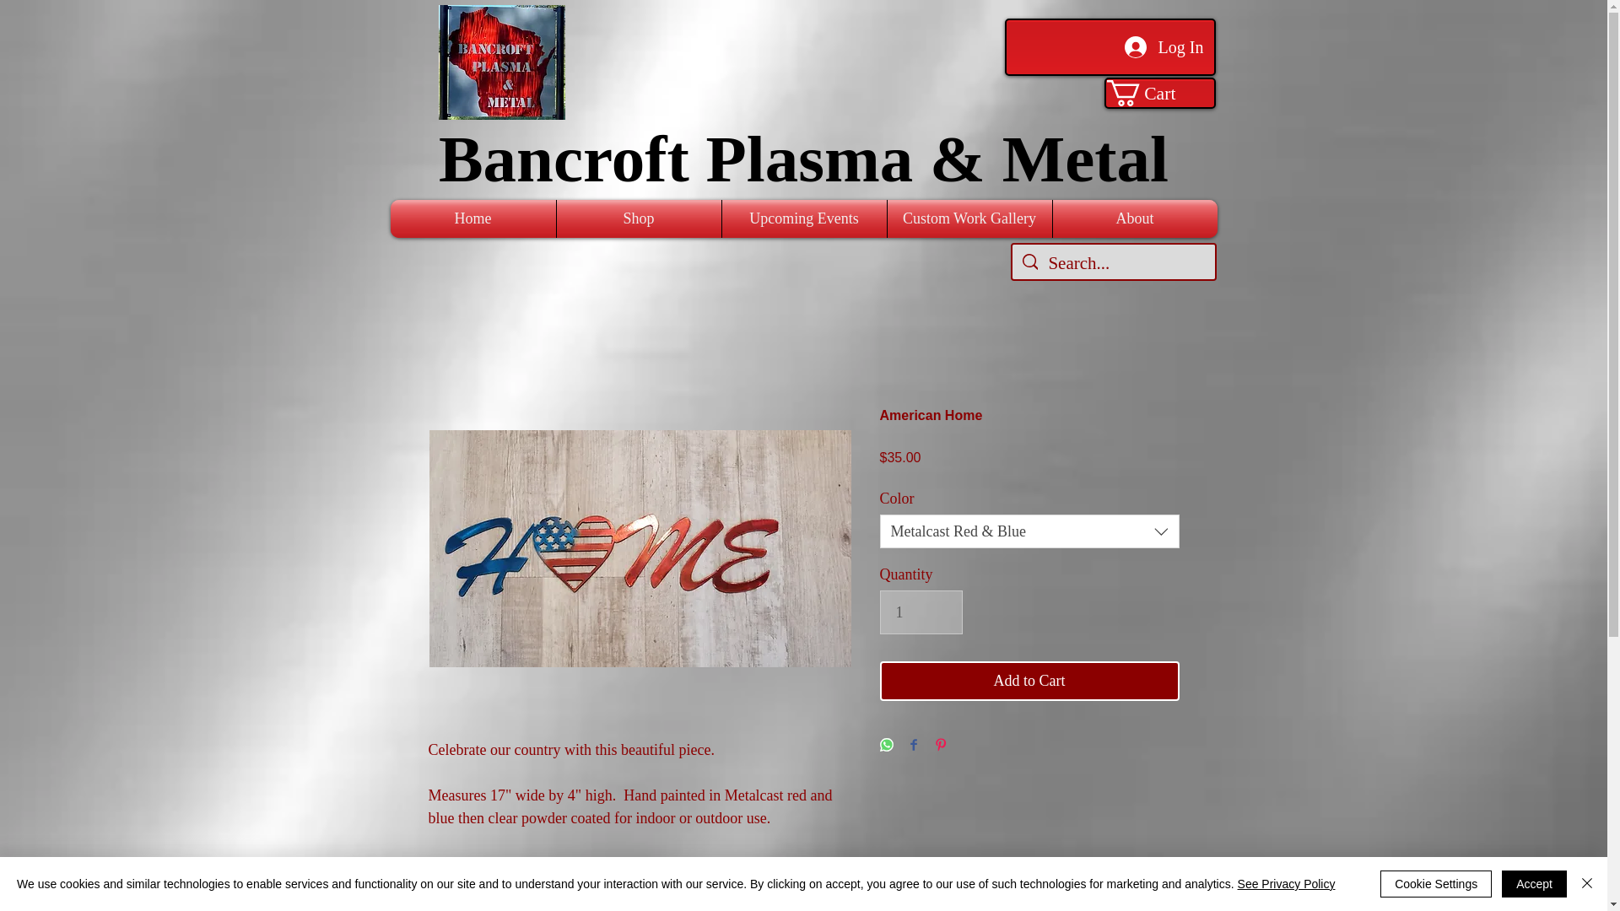 The image size is (1620, 911). Describe the element at coordinates (1436, 884) in the screenshot. I see `Cookie Settings` at that location.